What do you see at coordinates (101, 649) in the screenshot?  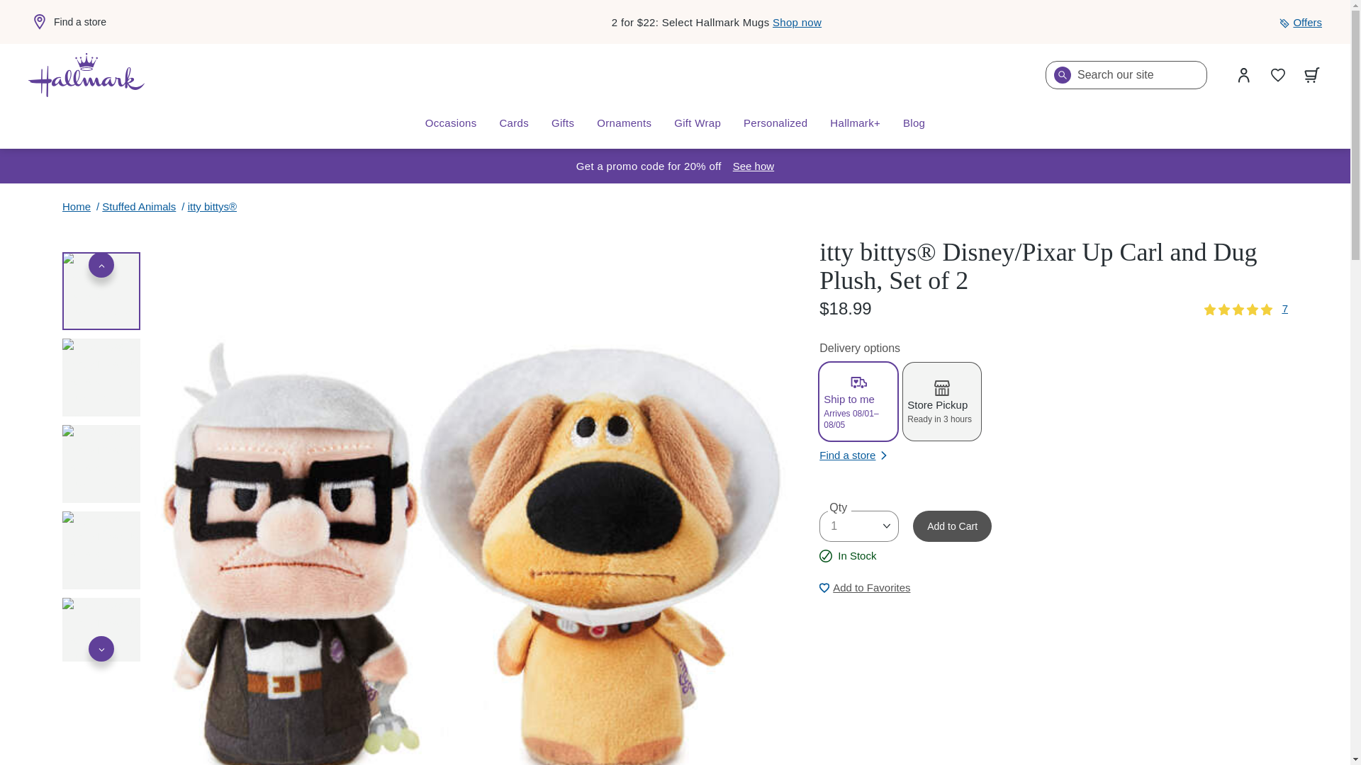 I see `Next item` at bounding box center [101, 649].